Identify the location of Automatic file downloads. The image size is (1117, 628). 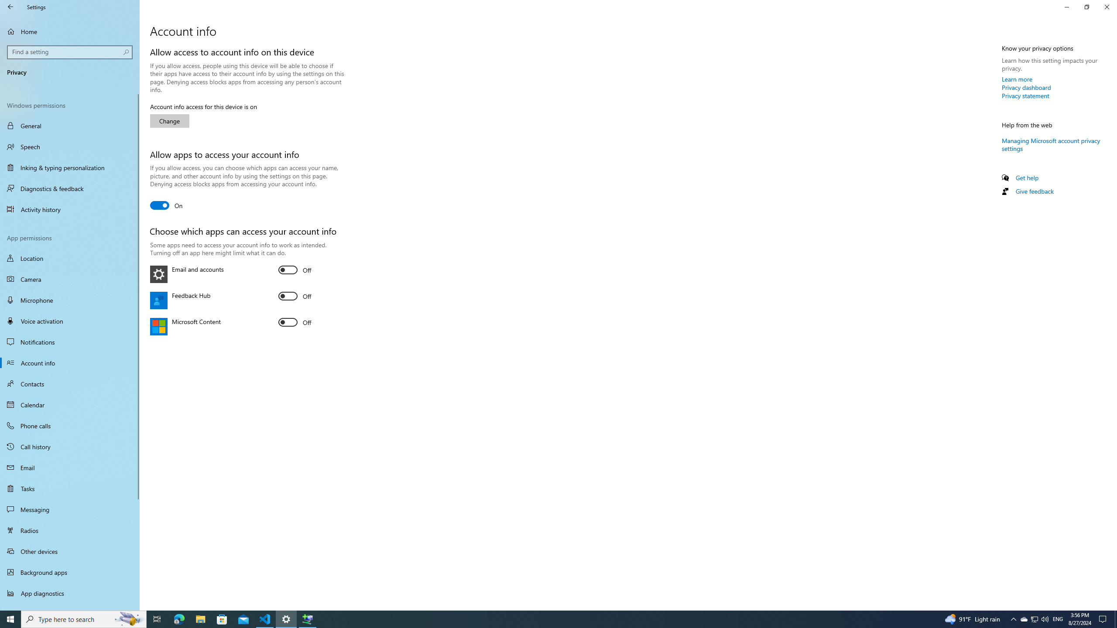
(70, 607).